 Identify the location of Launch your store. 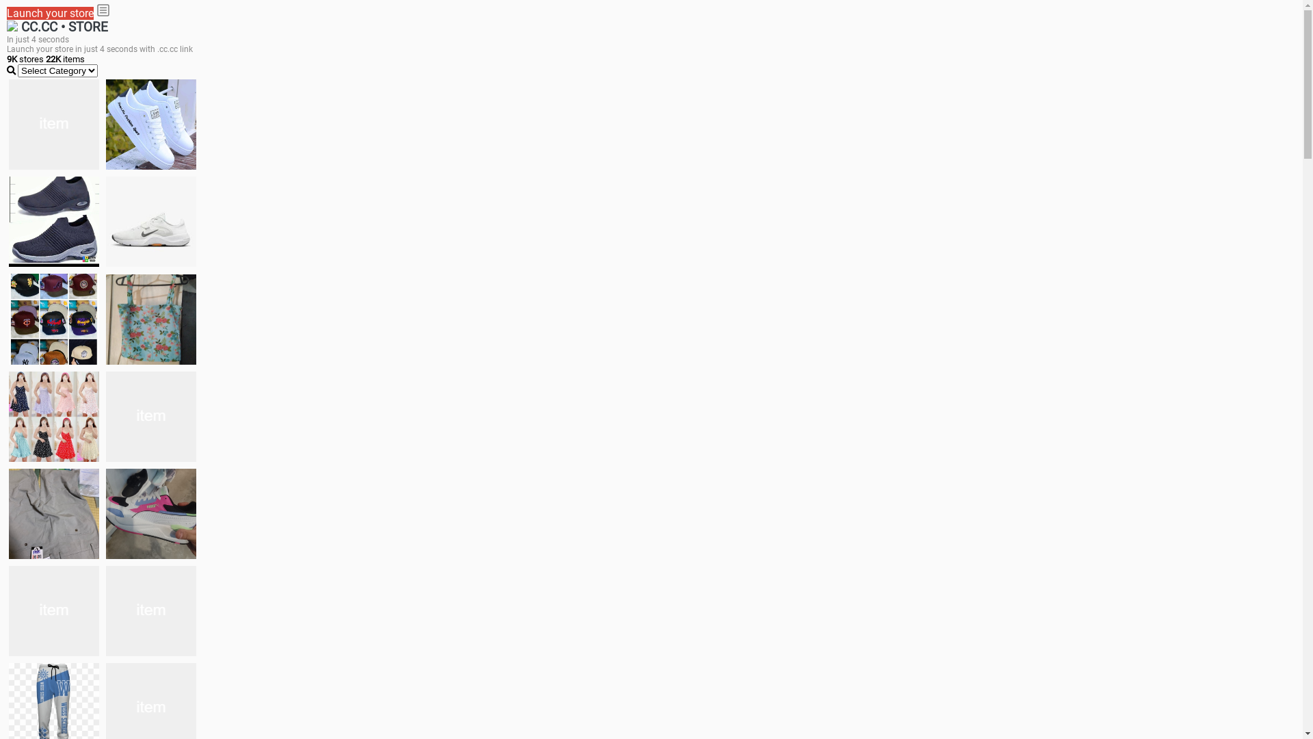
(51, 14).